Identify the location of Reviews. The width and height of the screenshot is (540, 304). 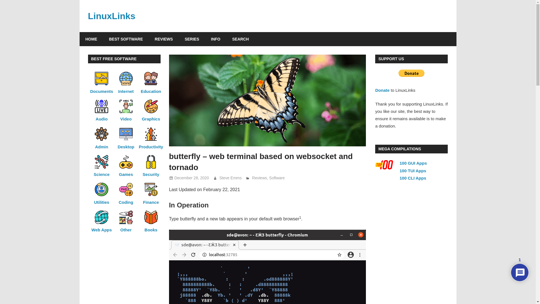
(259, 178).